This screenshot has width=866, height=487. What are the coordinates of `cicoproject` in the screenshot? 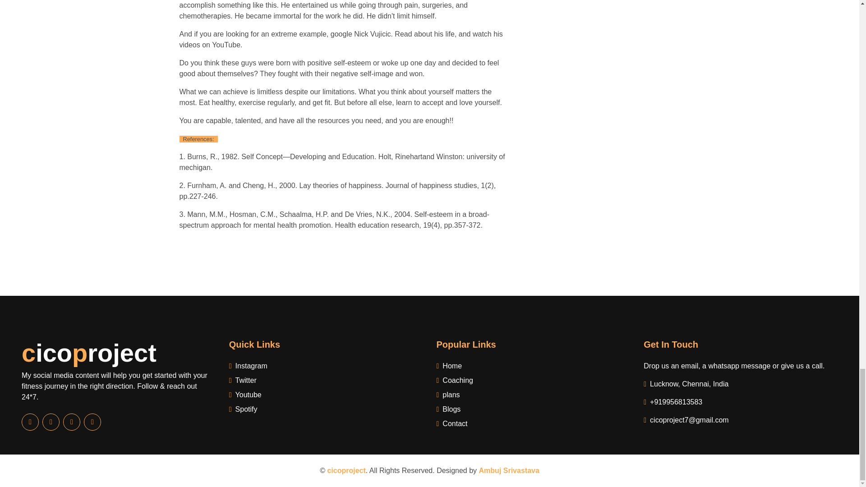 It's located at (346, 470).